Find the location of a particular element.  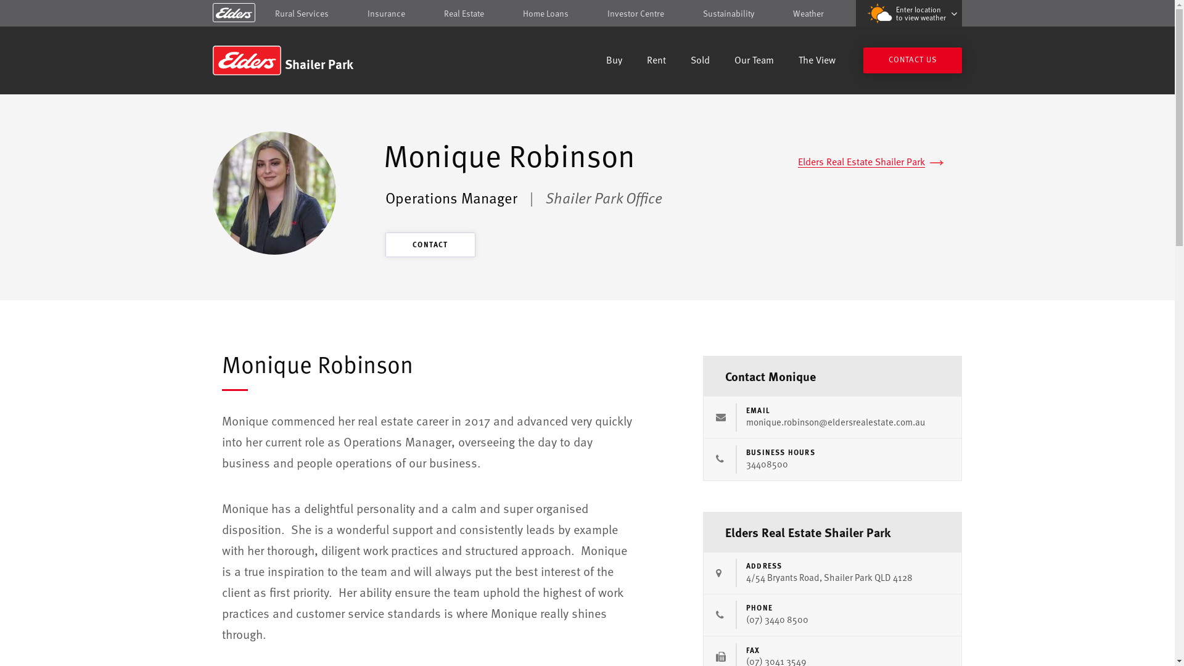

Real Estate is located at coordinates (464, 14).